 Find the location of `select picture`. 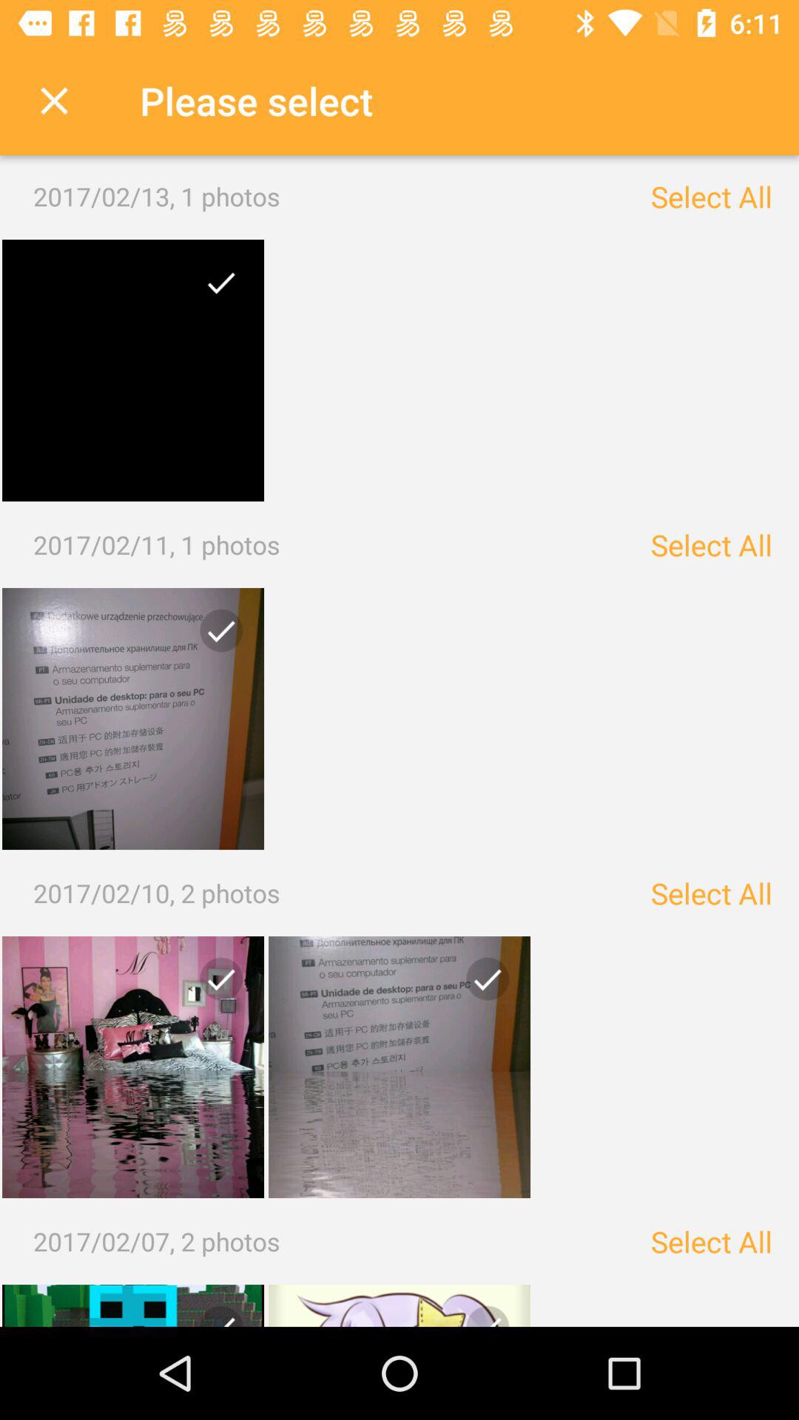

select picture is located at coordinates (133, 719).